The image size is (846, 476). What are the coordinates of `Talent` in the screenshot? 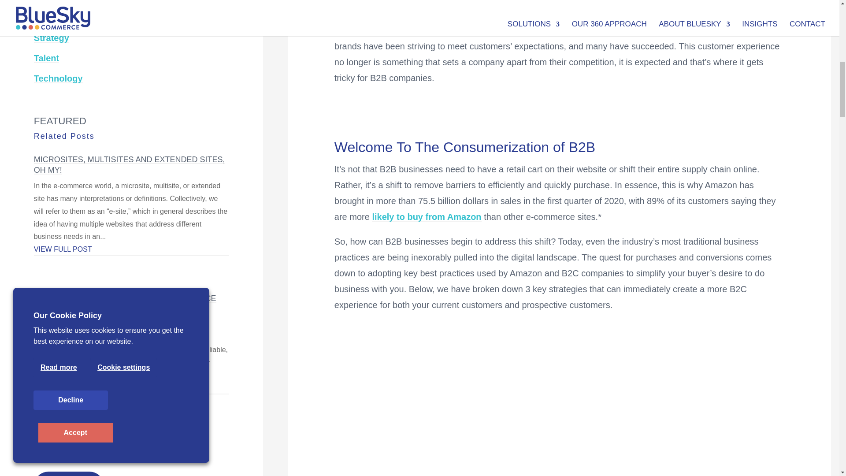 It's located at (46, 58).